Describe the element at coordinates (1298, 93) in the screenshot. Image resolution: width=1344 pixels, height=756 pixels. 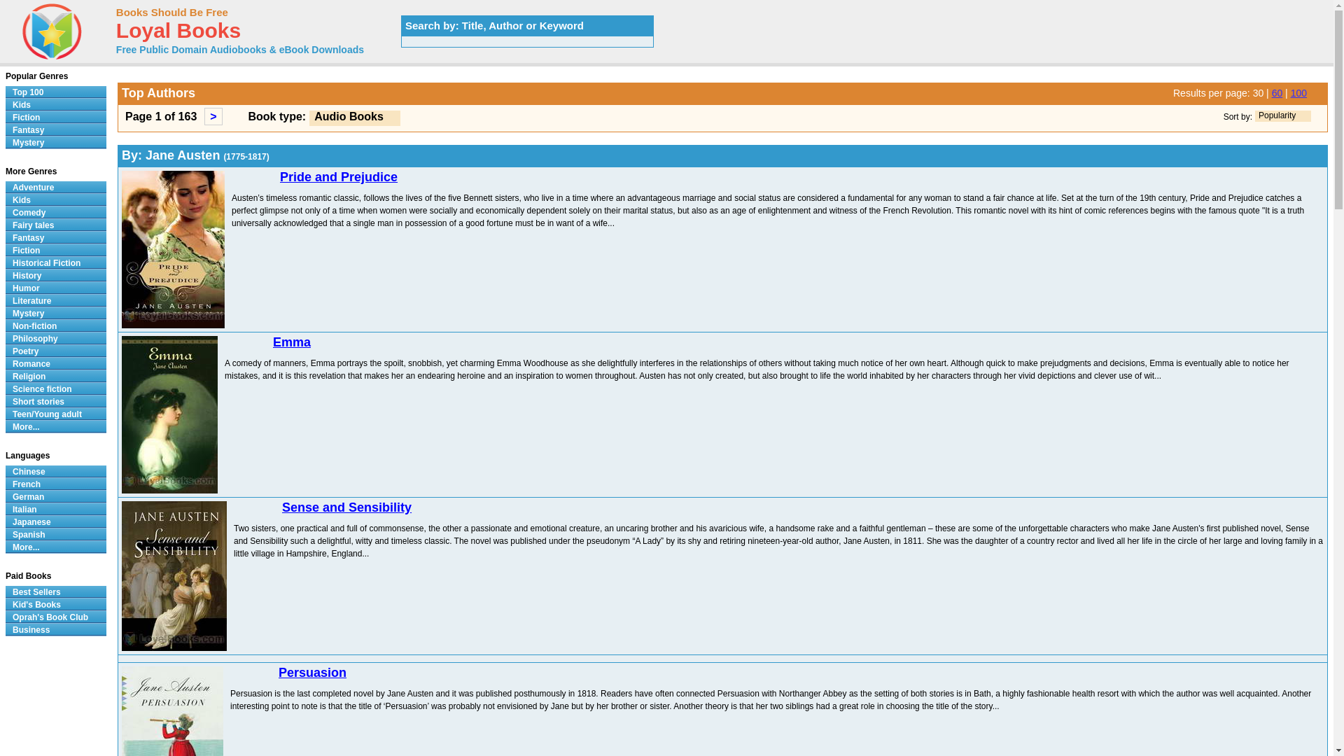
I see `100` at that location.